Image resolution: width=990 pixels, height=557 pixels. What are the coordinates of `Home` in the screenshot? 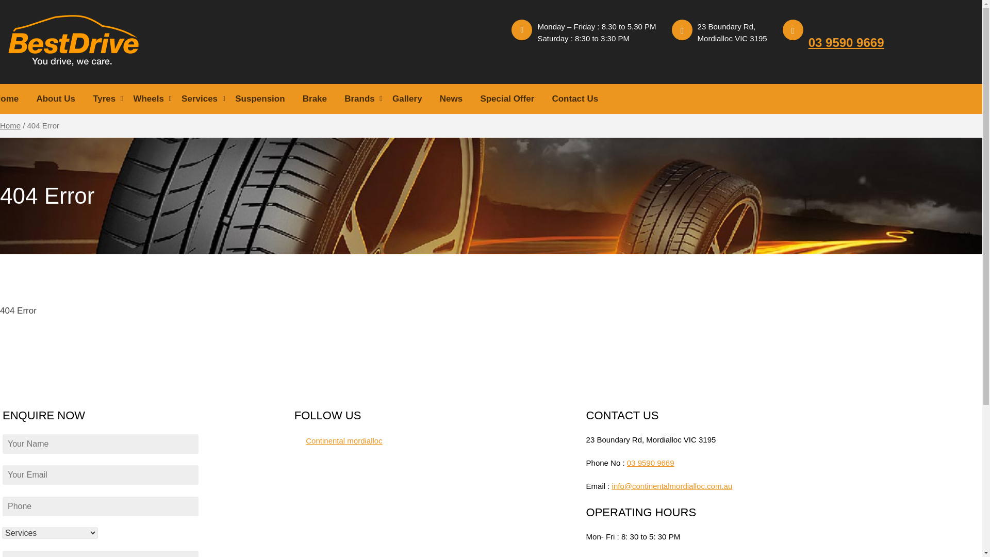 It's located at (10, 125).